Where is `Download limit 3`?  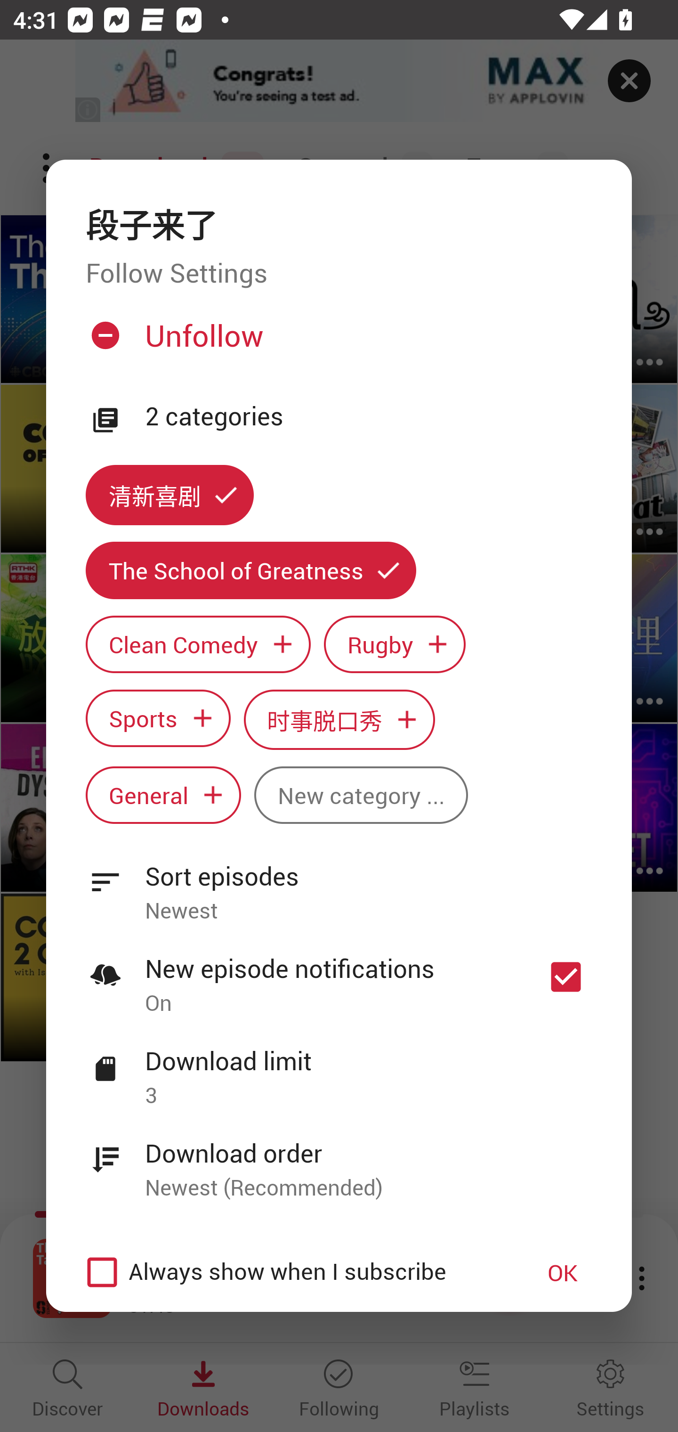 Download limit 3 is located at coordinates (339, 1067).